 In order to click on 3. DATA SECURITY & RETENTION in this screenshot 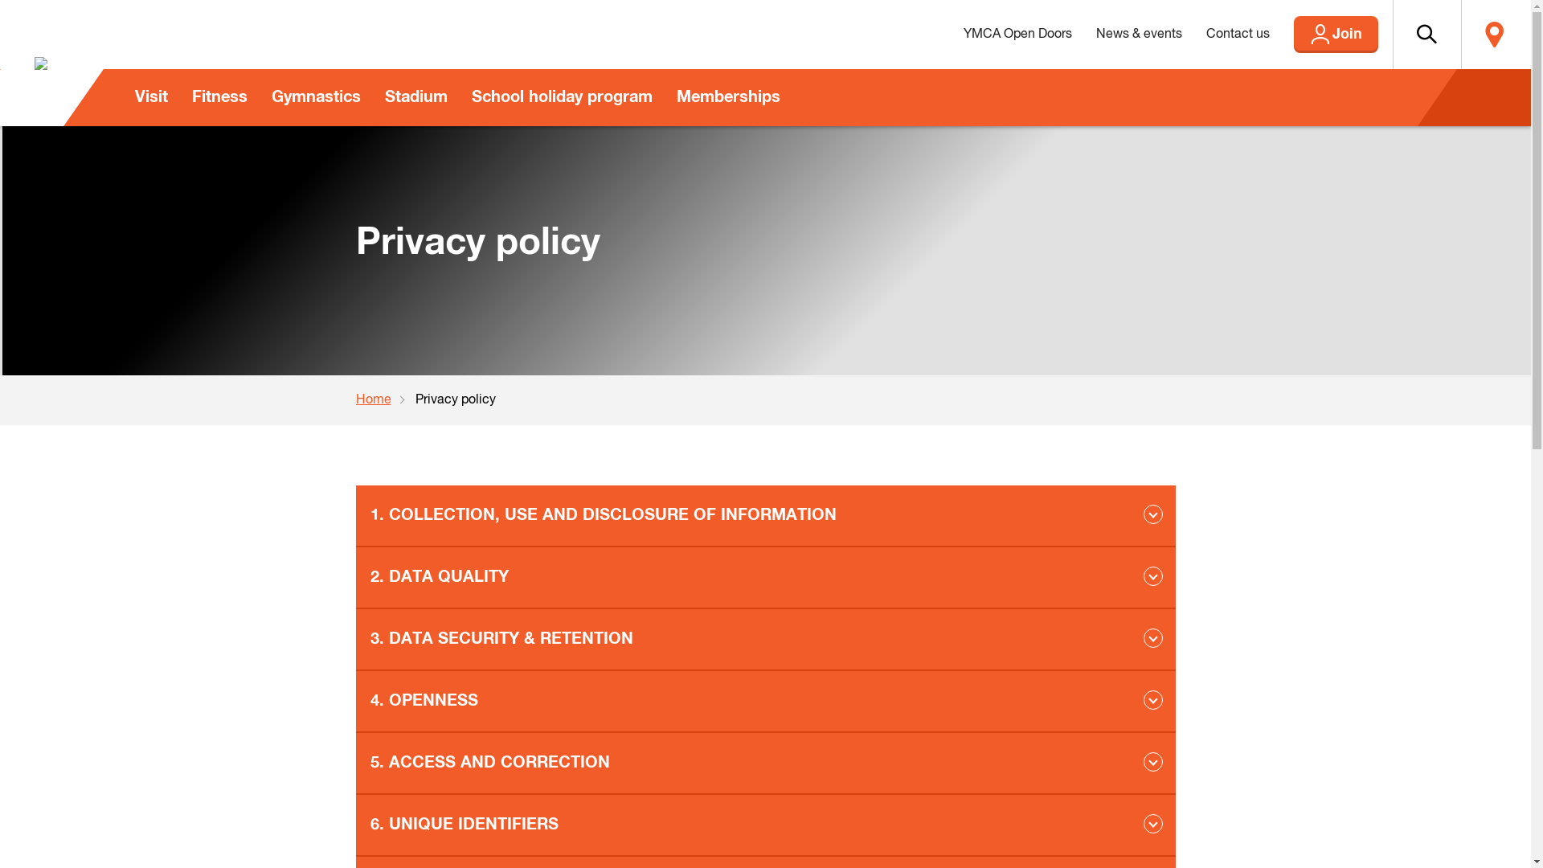, I will do `click(765, 640)`.